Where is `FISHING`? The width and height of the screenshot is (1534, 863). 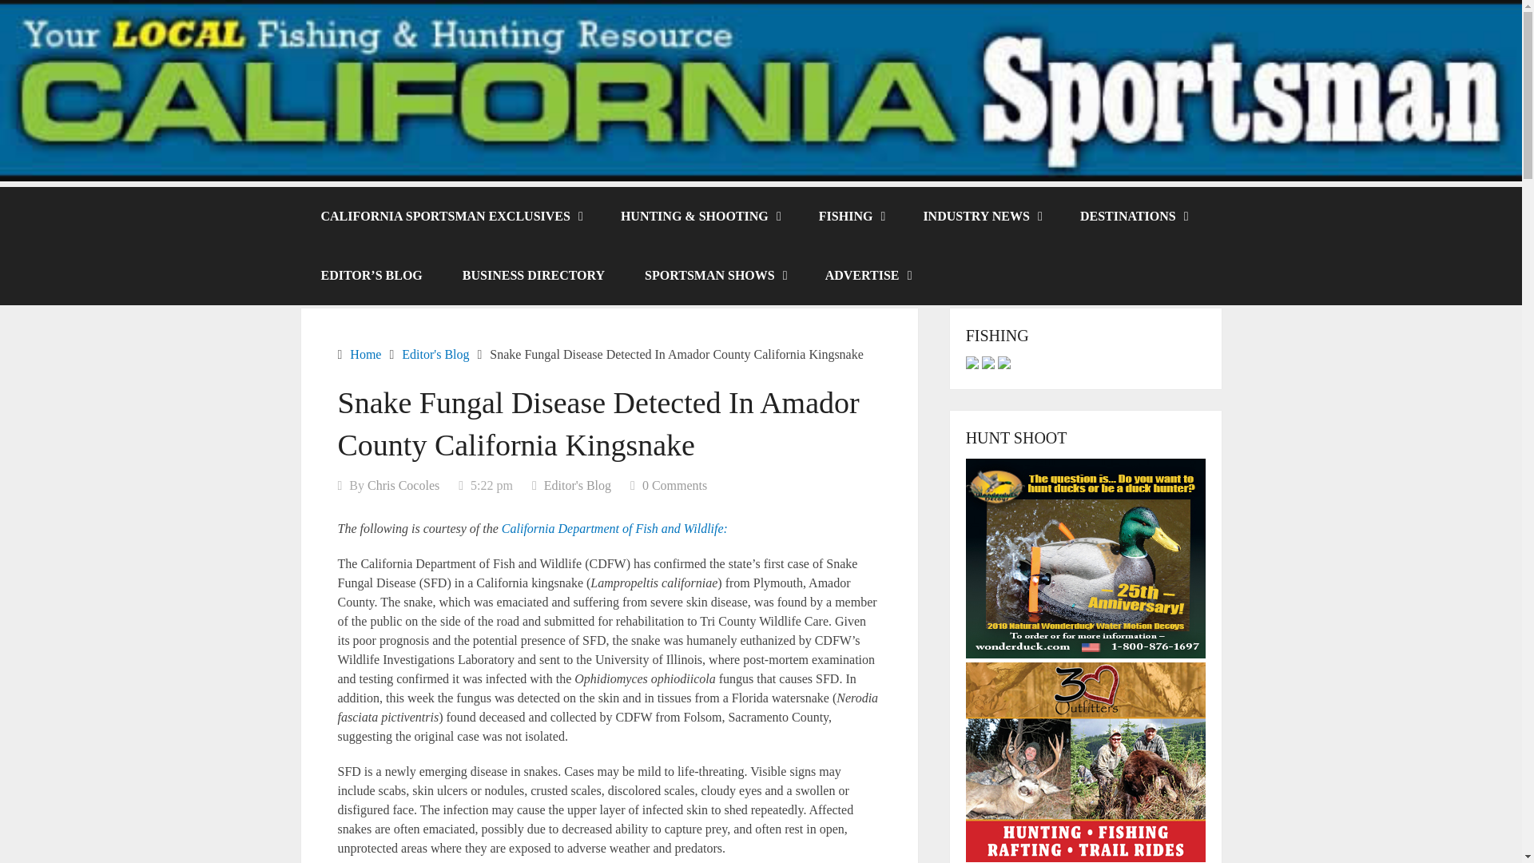
FISHING is located at coordinates (851, 216).